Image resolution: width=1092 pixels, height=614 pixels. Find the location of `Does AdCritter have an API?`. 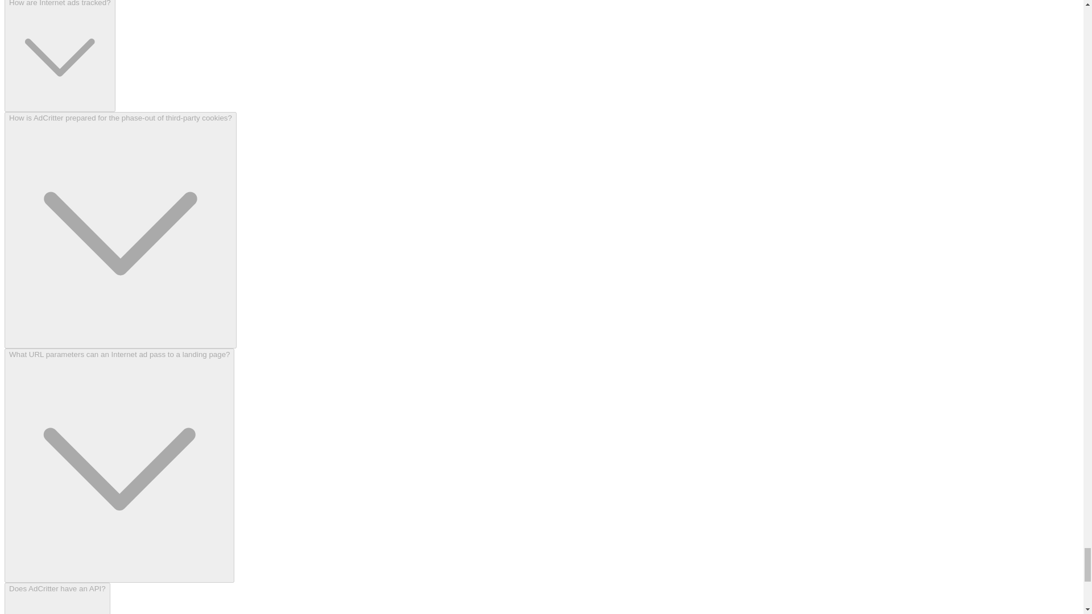

Does AdCritter have an API? is located at coordinates (57, 598).